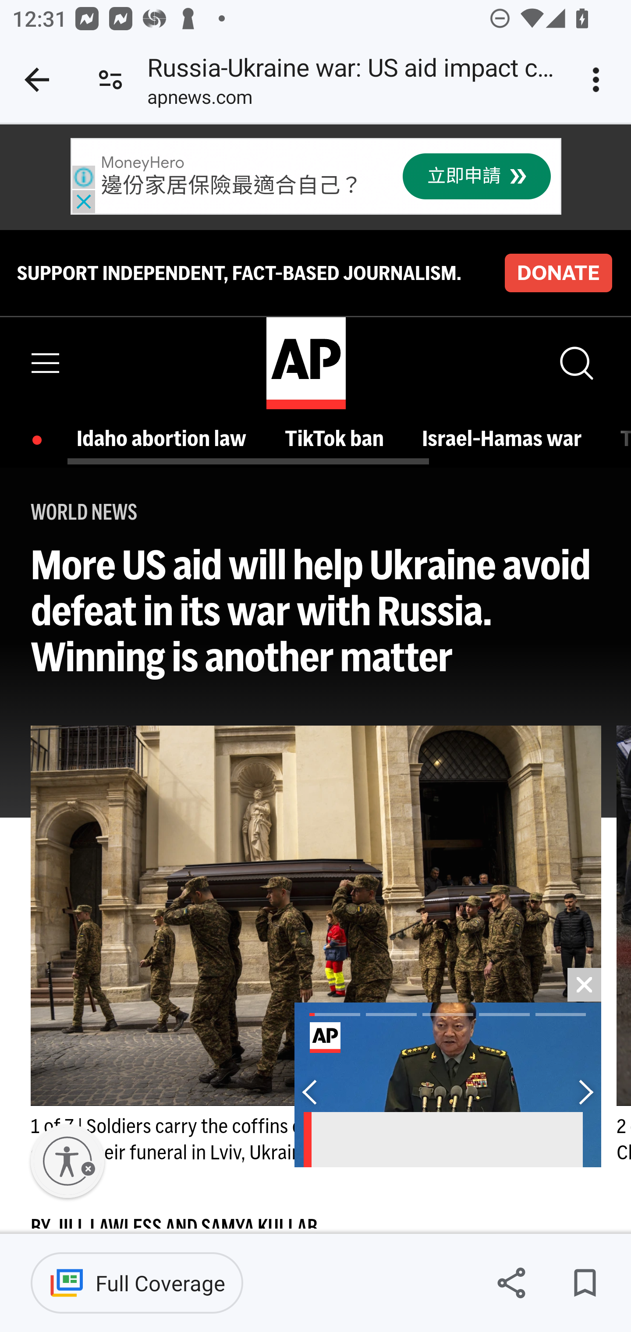  What do you see at coordinates (511, 1283) in the screenshot?
I see `Share` at bounding box center [511, 1283].